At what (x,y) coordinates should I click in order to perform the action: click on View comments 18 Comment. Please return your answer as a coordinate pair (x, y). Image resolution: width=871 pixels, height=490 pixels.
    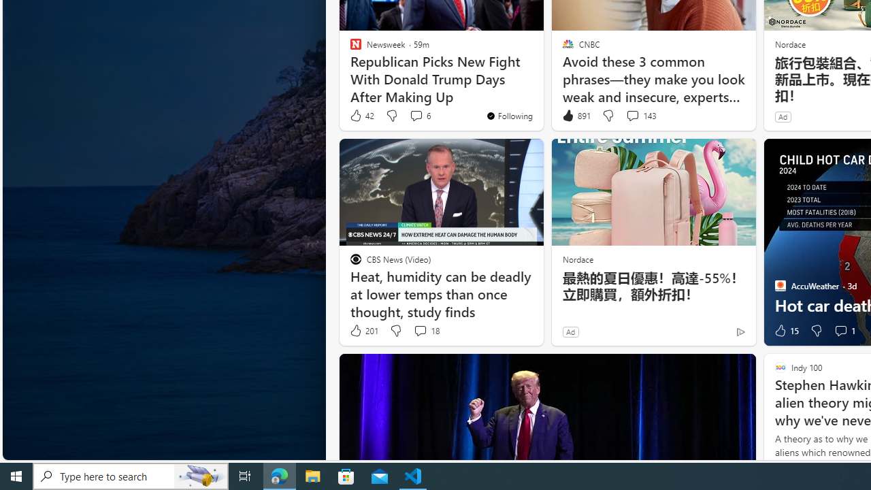
    Looking at the image, I should click on (420, 331).